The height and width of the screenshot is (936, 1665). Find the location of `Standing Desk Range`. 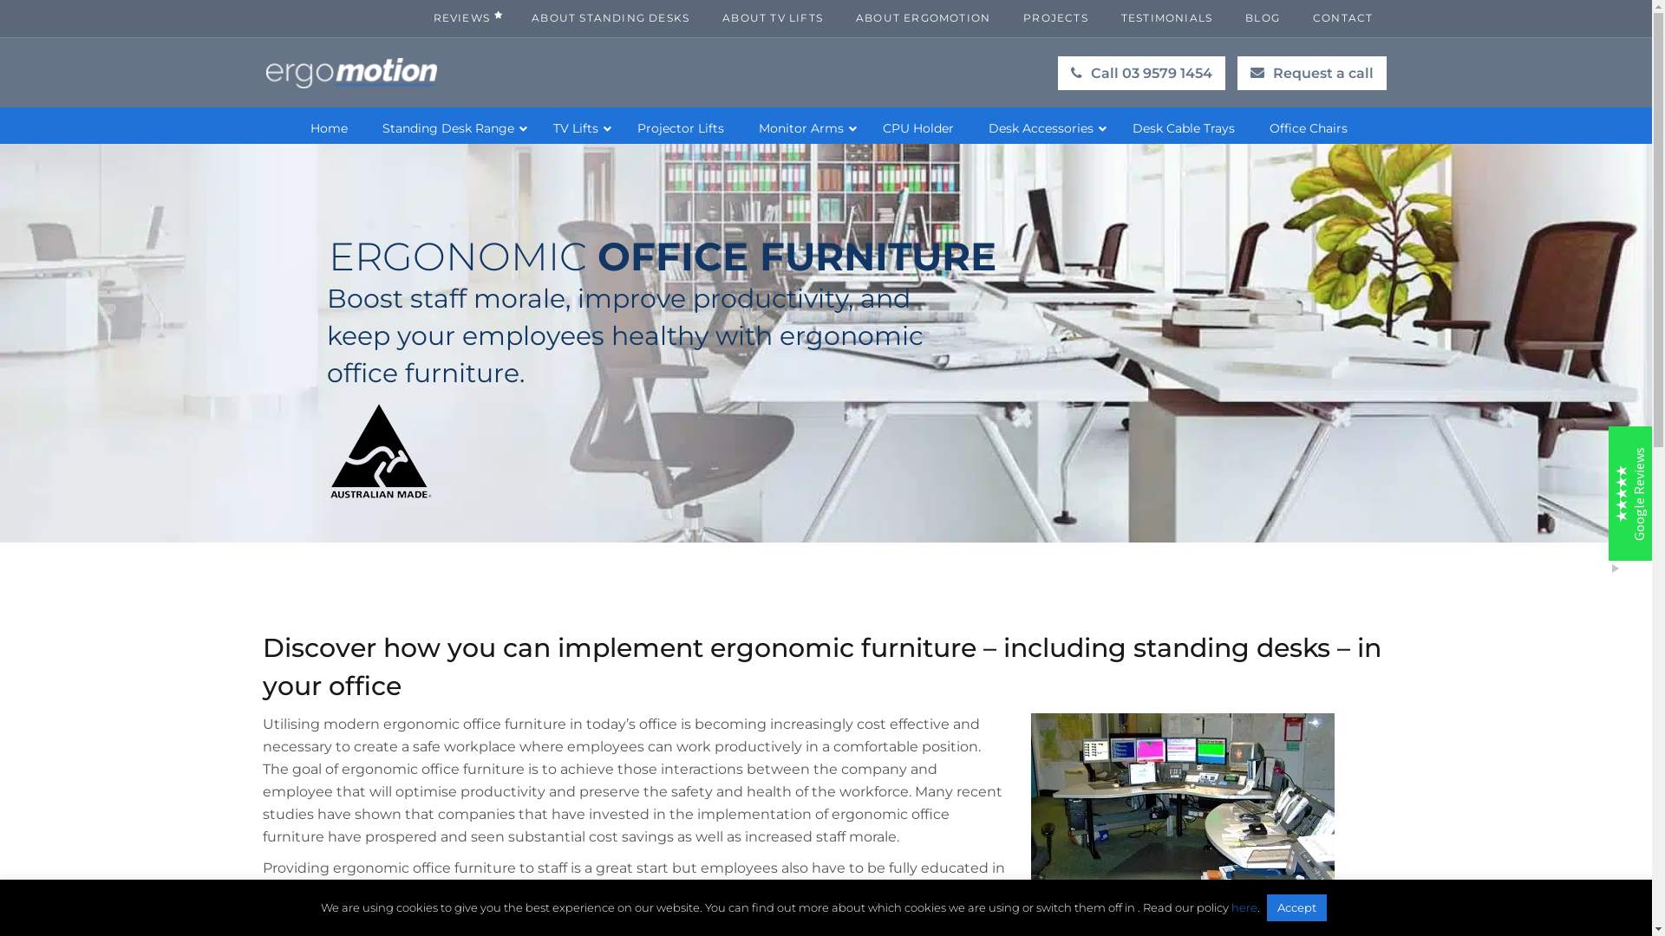

Standing Desk Range is located at coordinates (449, 128).